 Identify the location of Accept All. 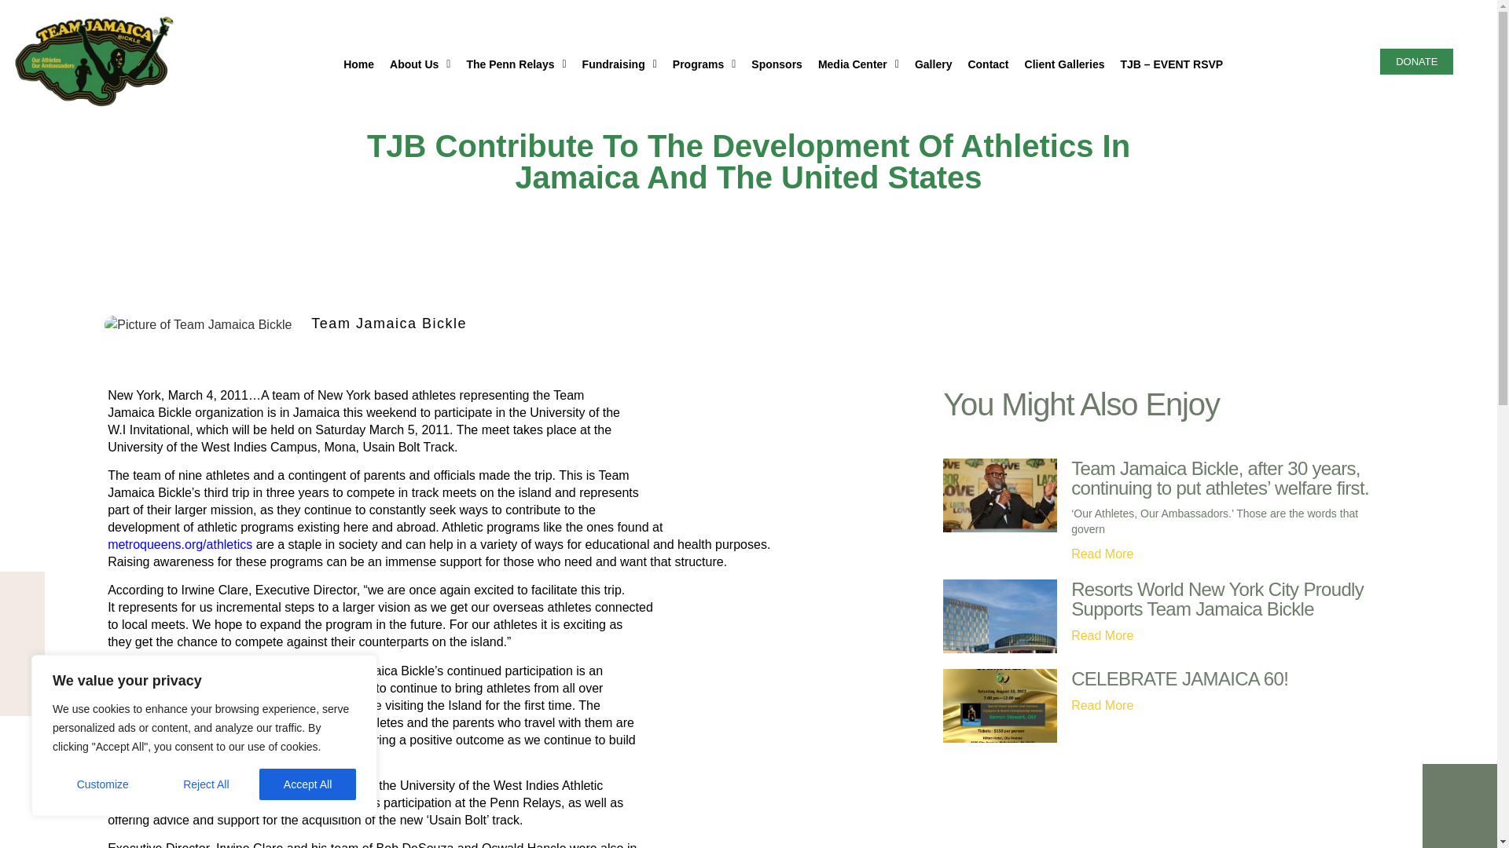
(308, 773).